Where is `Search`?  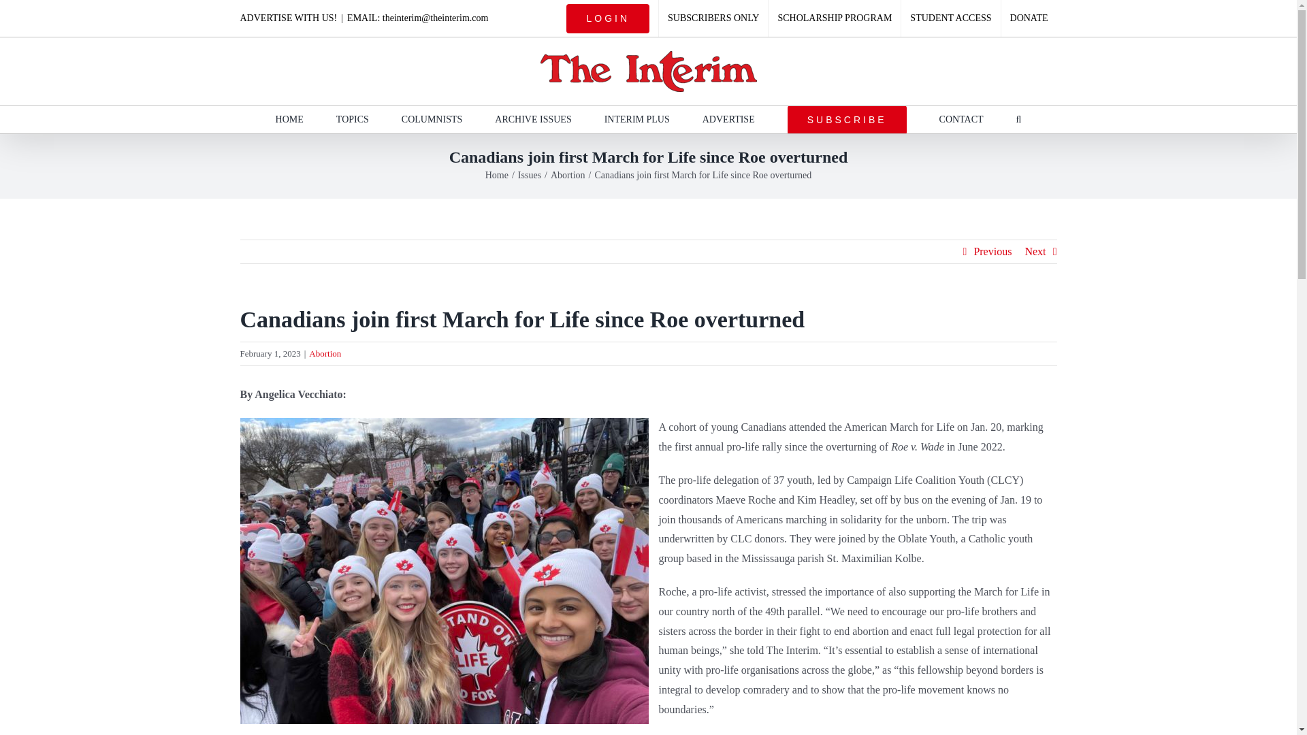
Search is located at coordinates (1019, 119).